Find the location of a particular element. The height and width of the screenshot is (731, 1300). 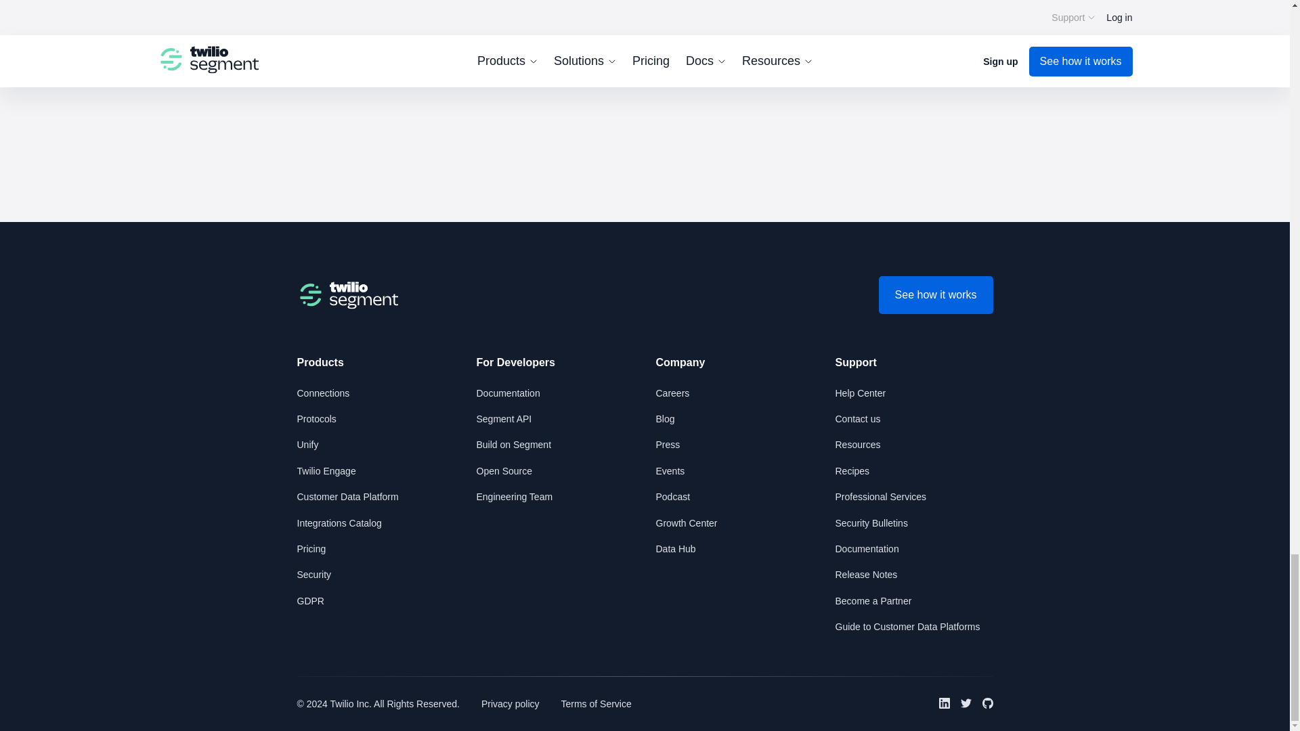

Customer Data Platform is located at coordinates (347, 496).